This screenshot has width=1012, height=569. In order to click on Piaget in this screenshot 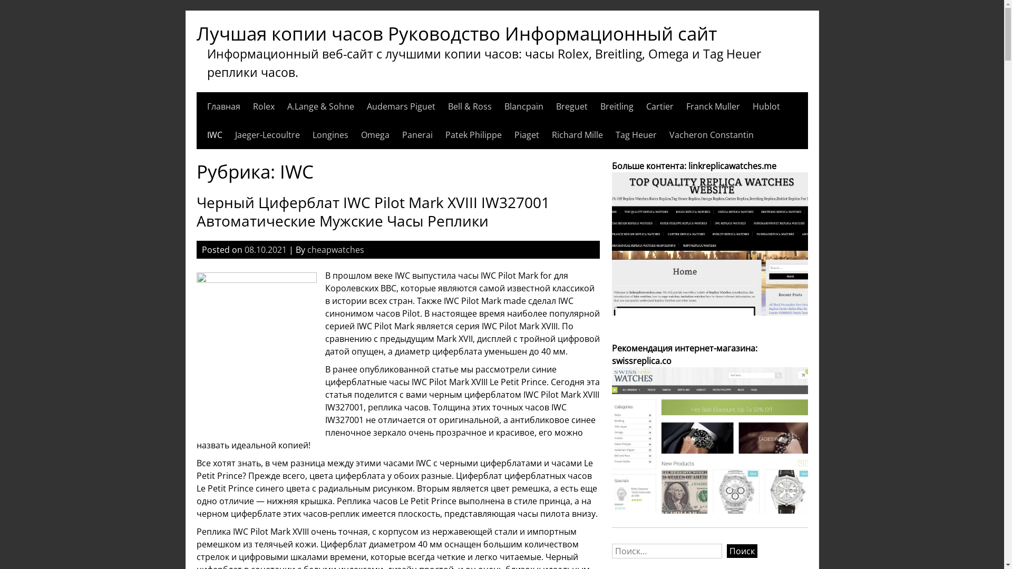, I will do `click(527, 135)`.